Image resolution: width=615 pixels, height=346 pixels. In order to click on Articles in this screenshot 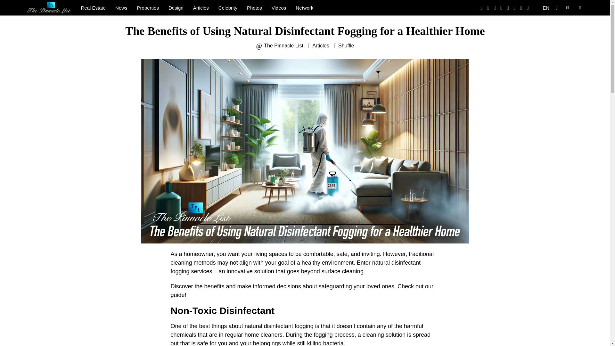, I will do `click(321, 45)`.